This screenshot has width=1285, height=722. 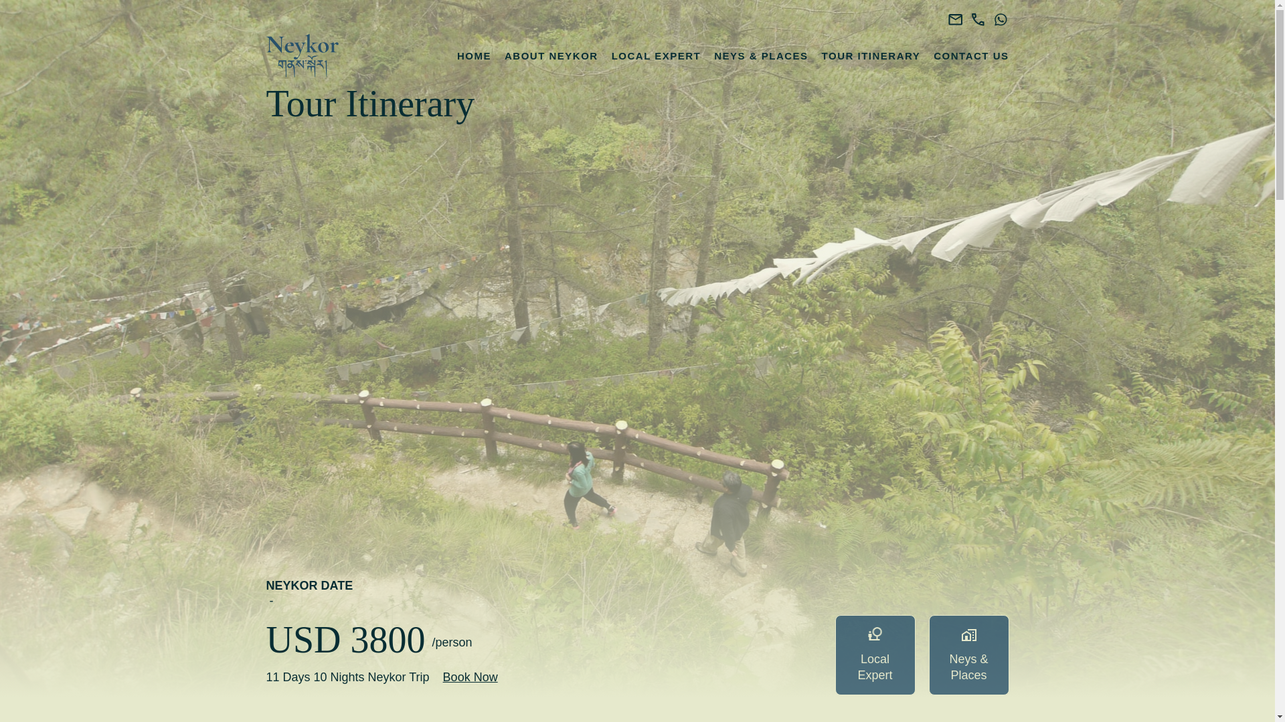 I want to click on LOCAL EXPERT, so click(x=656, y=55).